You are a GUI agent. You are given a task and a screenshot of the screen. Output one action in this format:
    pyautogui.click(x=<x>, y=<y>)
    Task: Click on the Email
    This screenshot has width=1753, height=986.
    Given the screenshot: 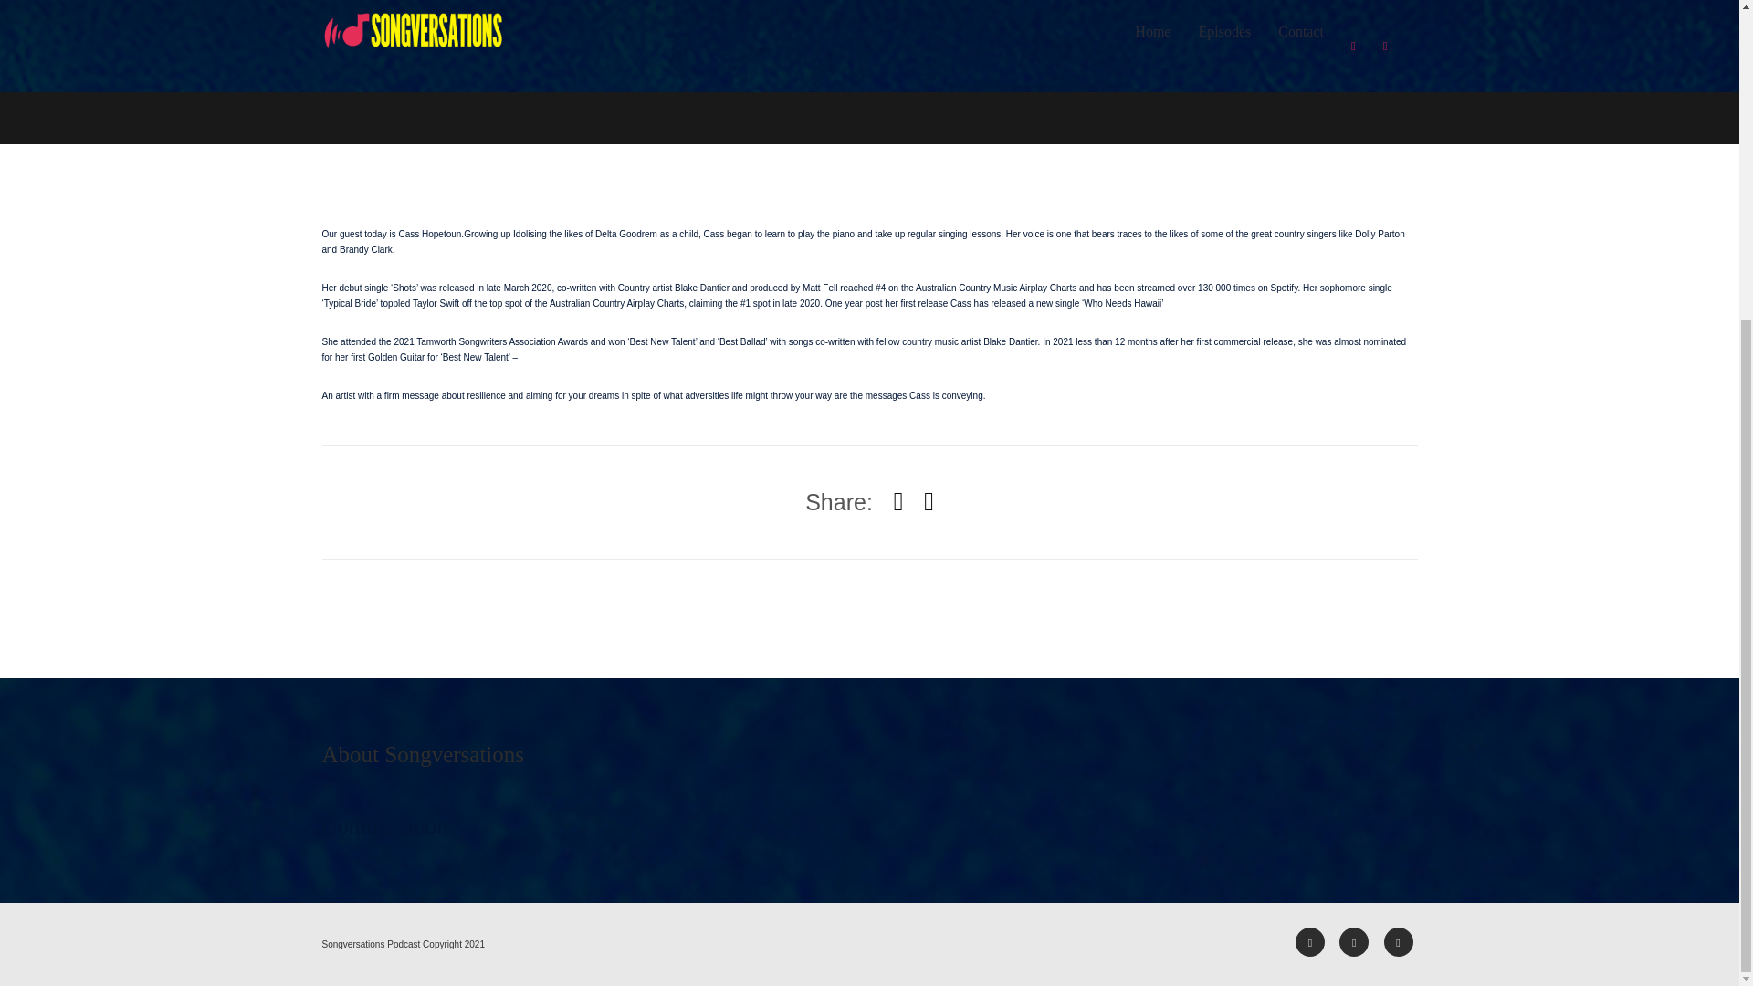 What is the action you would take?
    pyautogui.click(x=1399, y=942)
    